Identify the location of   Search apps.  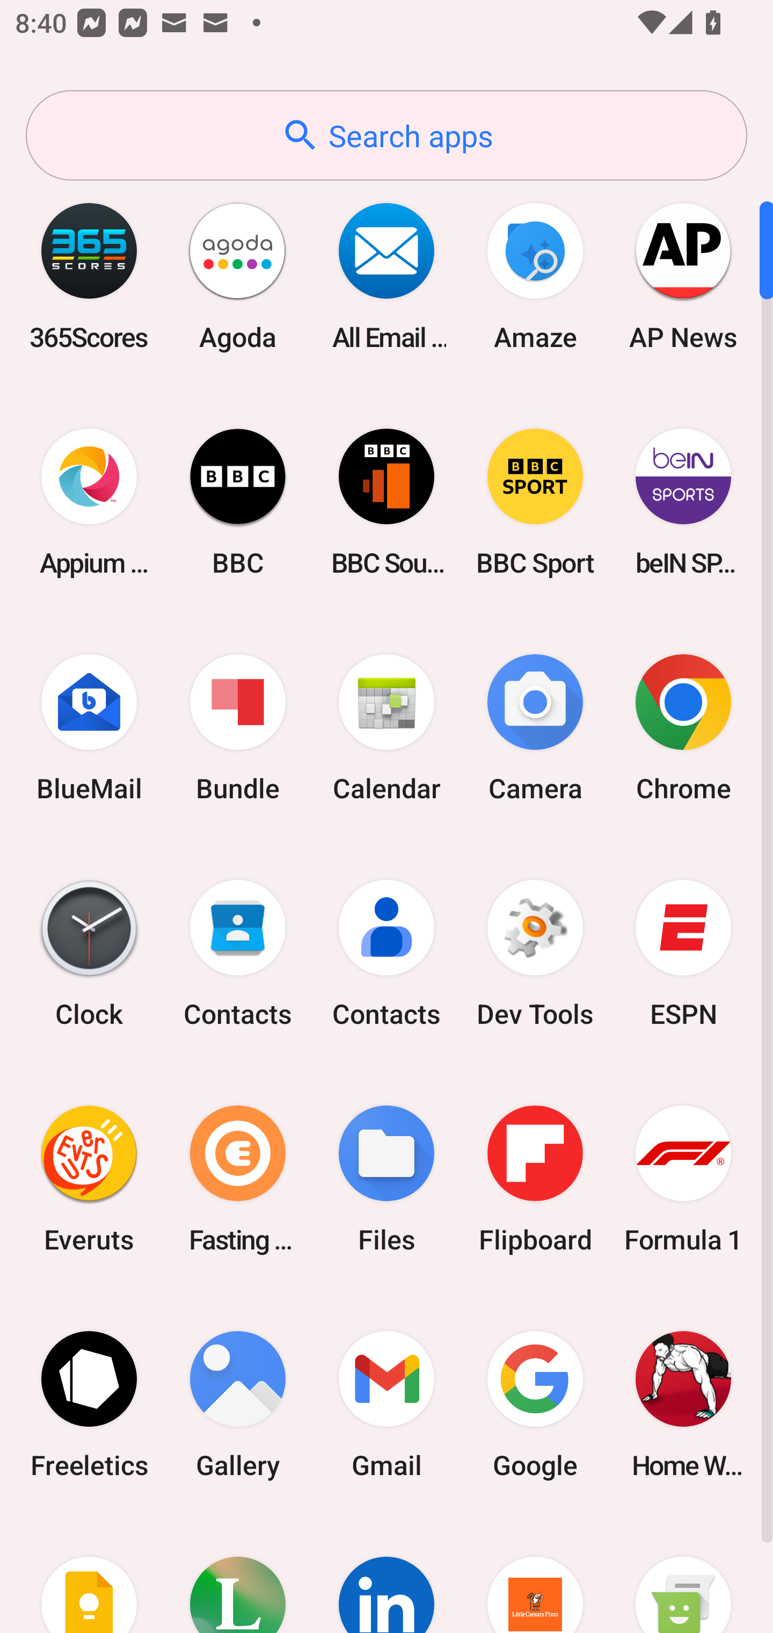
(386, 135).